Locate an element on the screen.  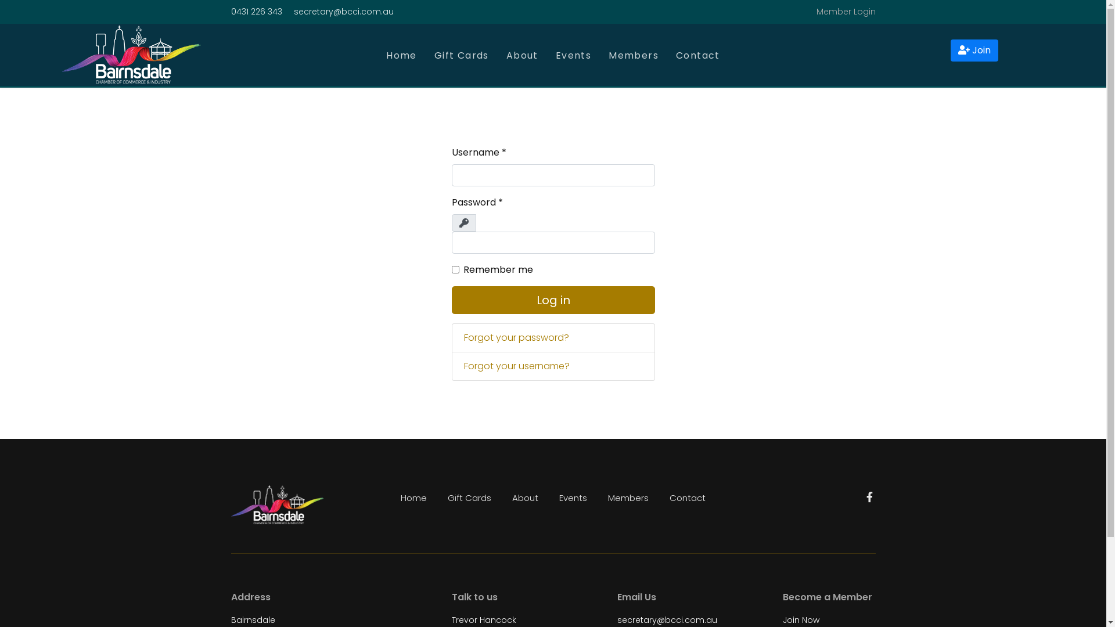
About is located at coordinates (523, 56).